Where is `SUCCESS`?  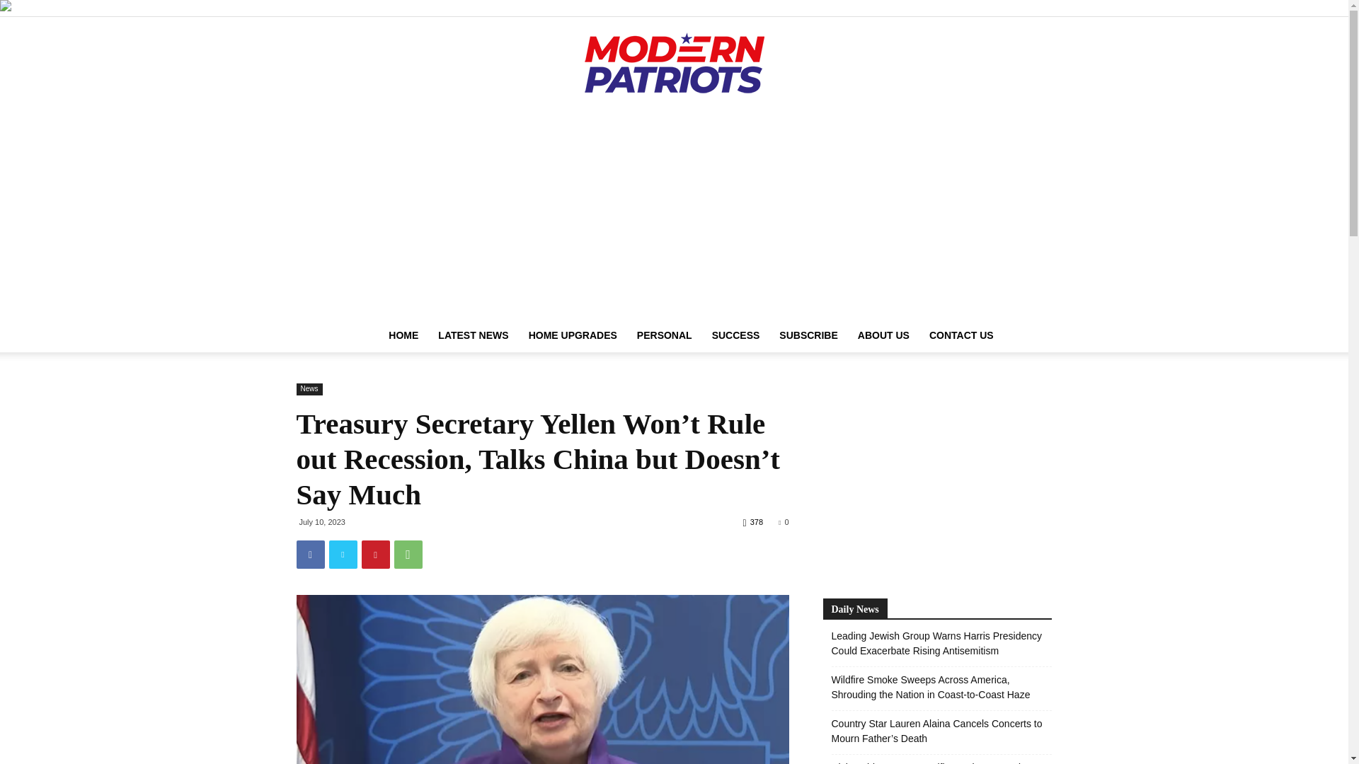
SUCCESS is located at coordinates (736, 335).